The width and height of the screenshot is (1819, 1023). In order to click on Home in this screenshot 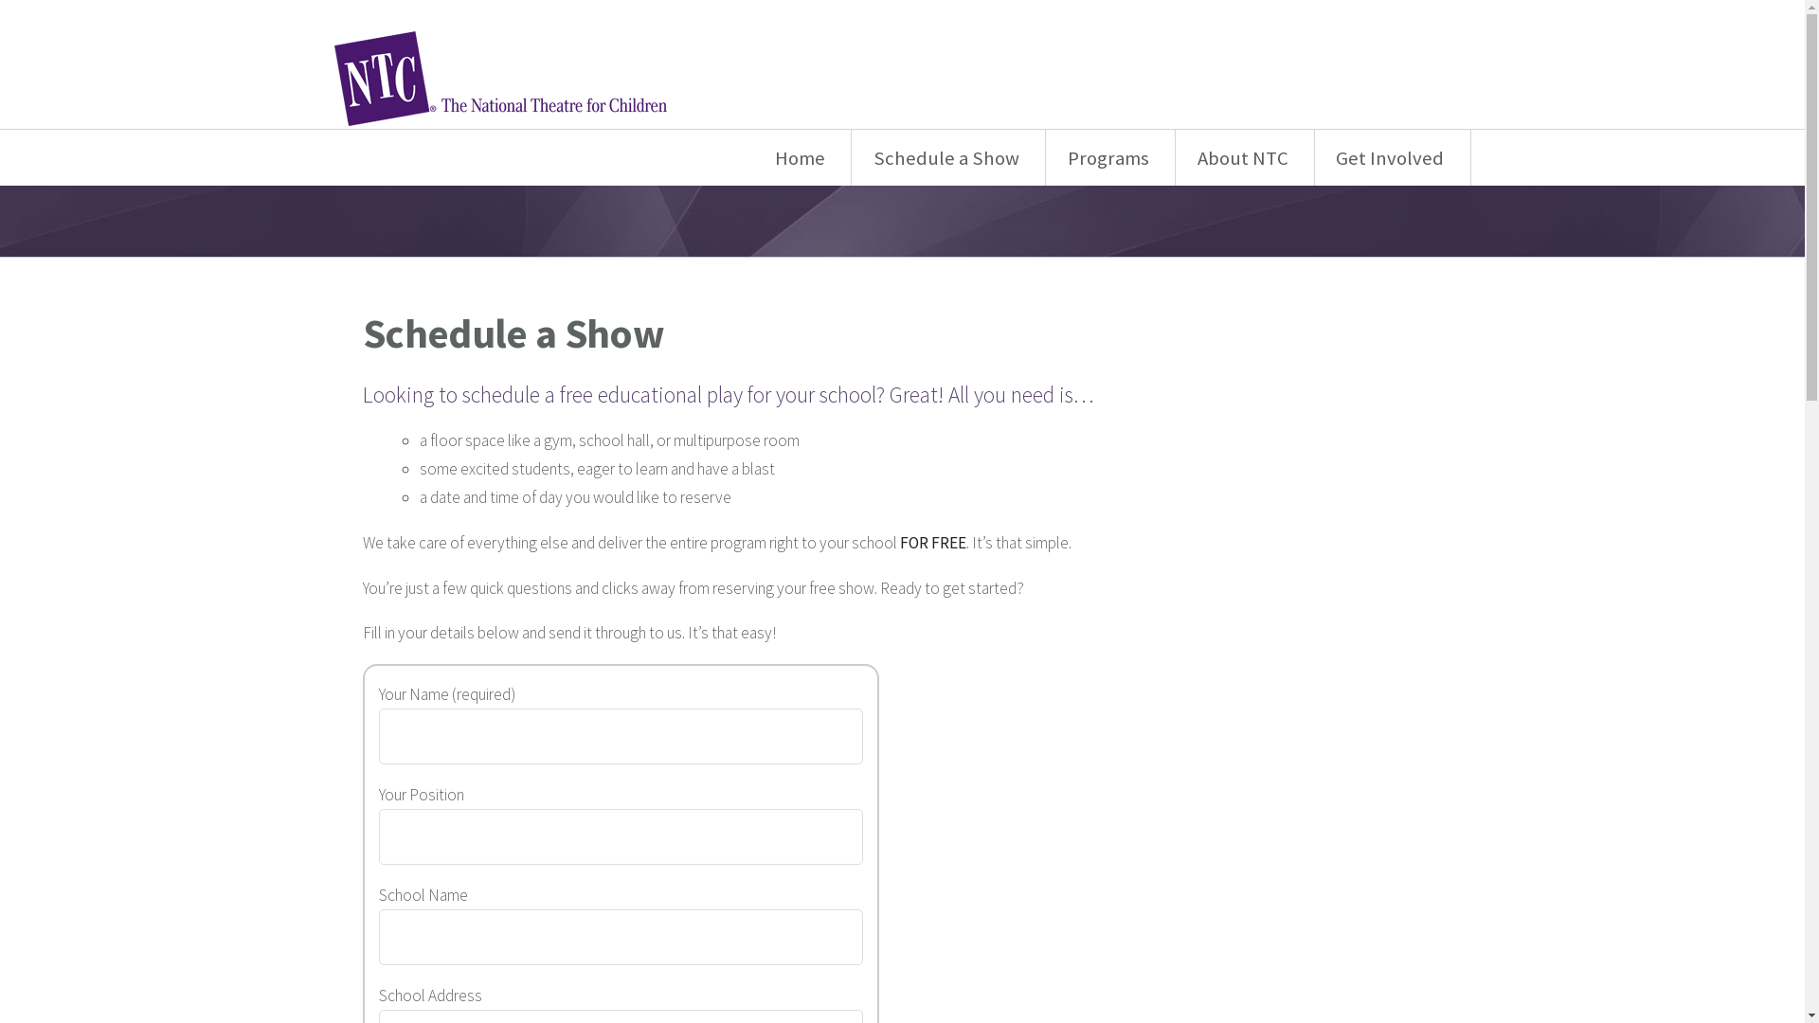, I will do `click(802, 157)`.